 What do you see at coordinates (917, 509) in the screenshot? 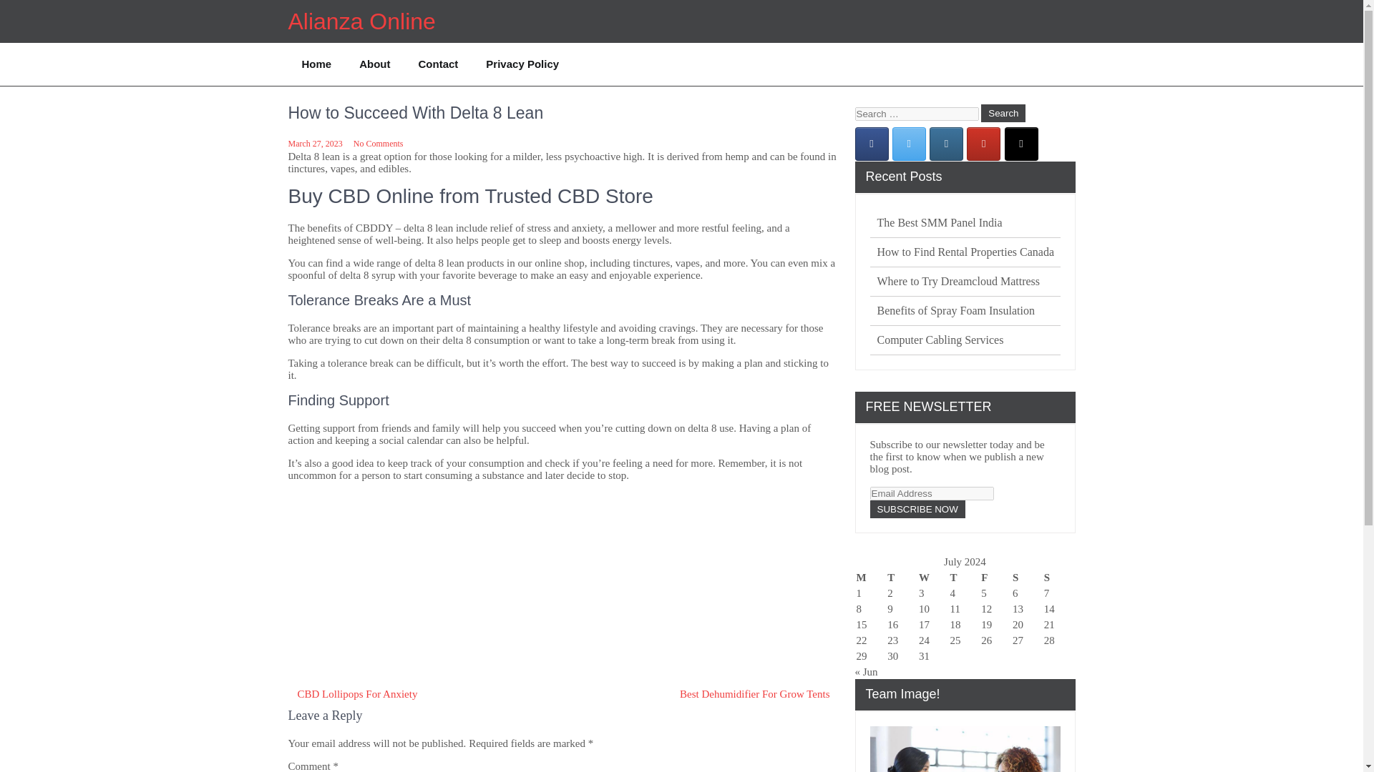
I see `SUBSCRIBE NOW` at bounding box center [917, 509].